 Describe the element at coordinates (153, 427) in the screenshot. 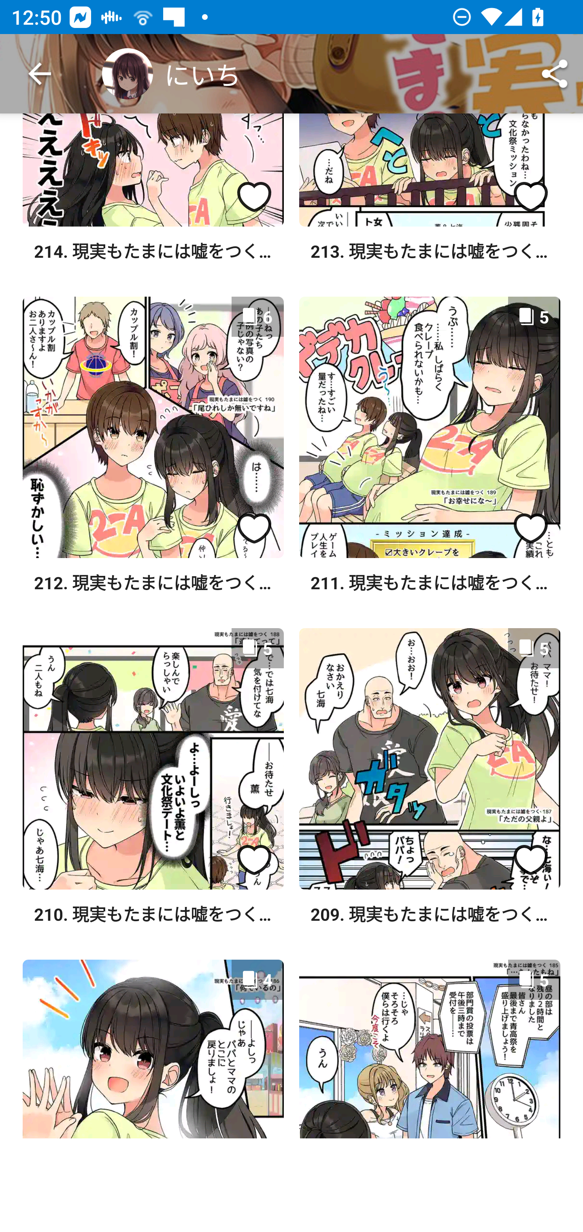

I see `6` at that location.